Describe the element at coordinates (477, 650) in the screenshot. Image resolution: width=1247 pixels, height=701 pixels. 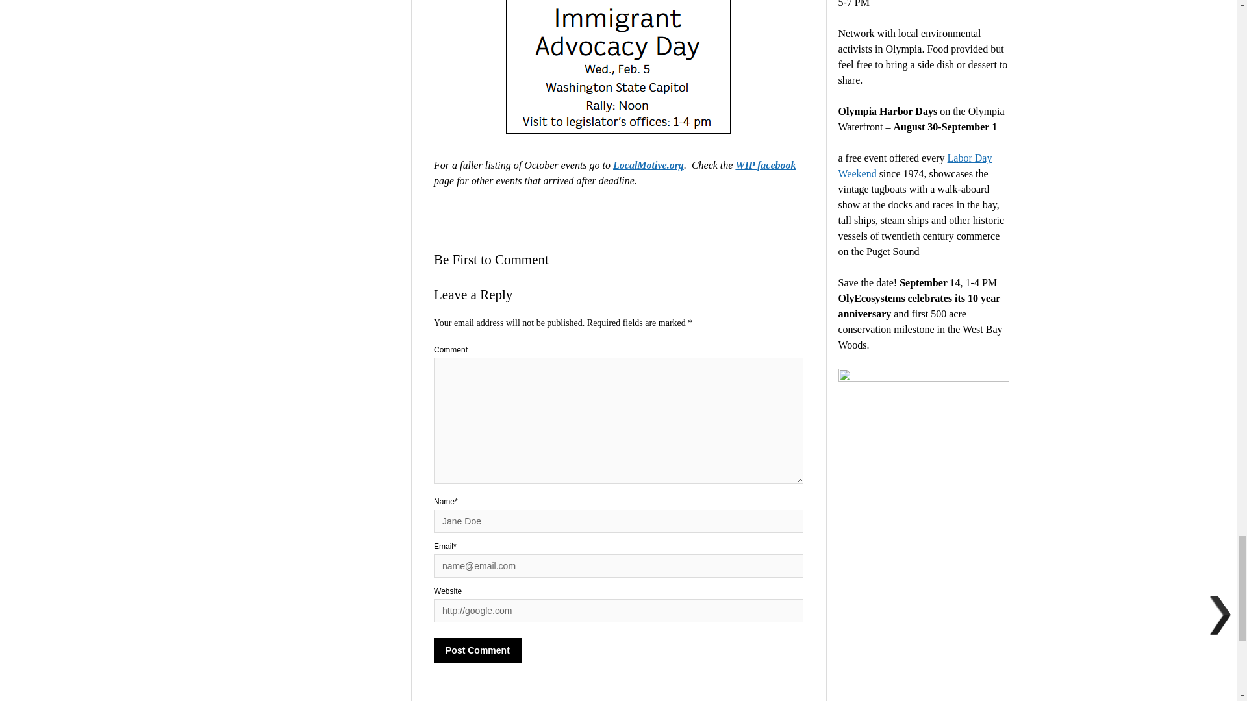
I see `Post Comment` at that location.